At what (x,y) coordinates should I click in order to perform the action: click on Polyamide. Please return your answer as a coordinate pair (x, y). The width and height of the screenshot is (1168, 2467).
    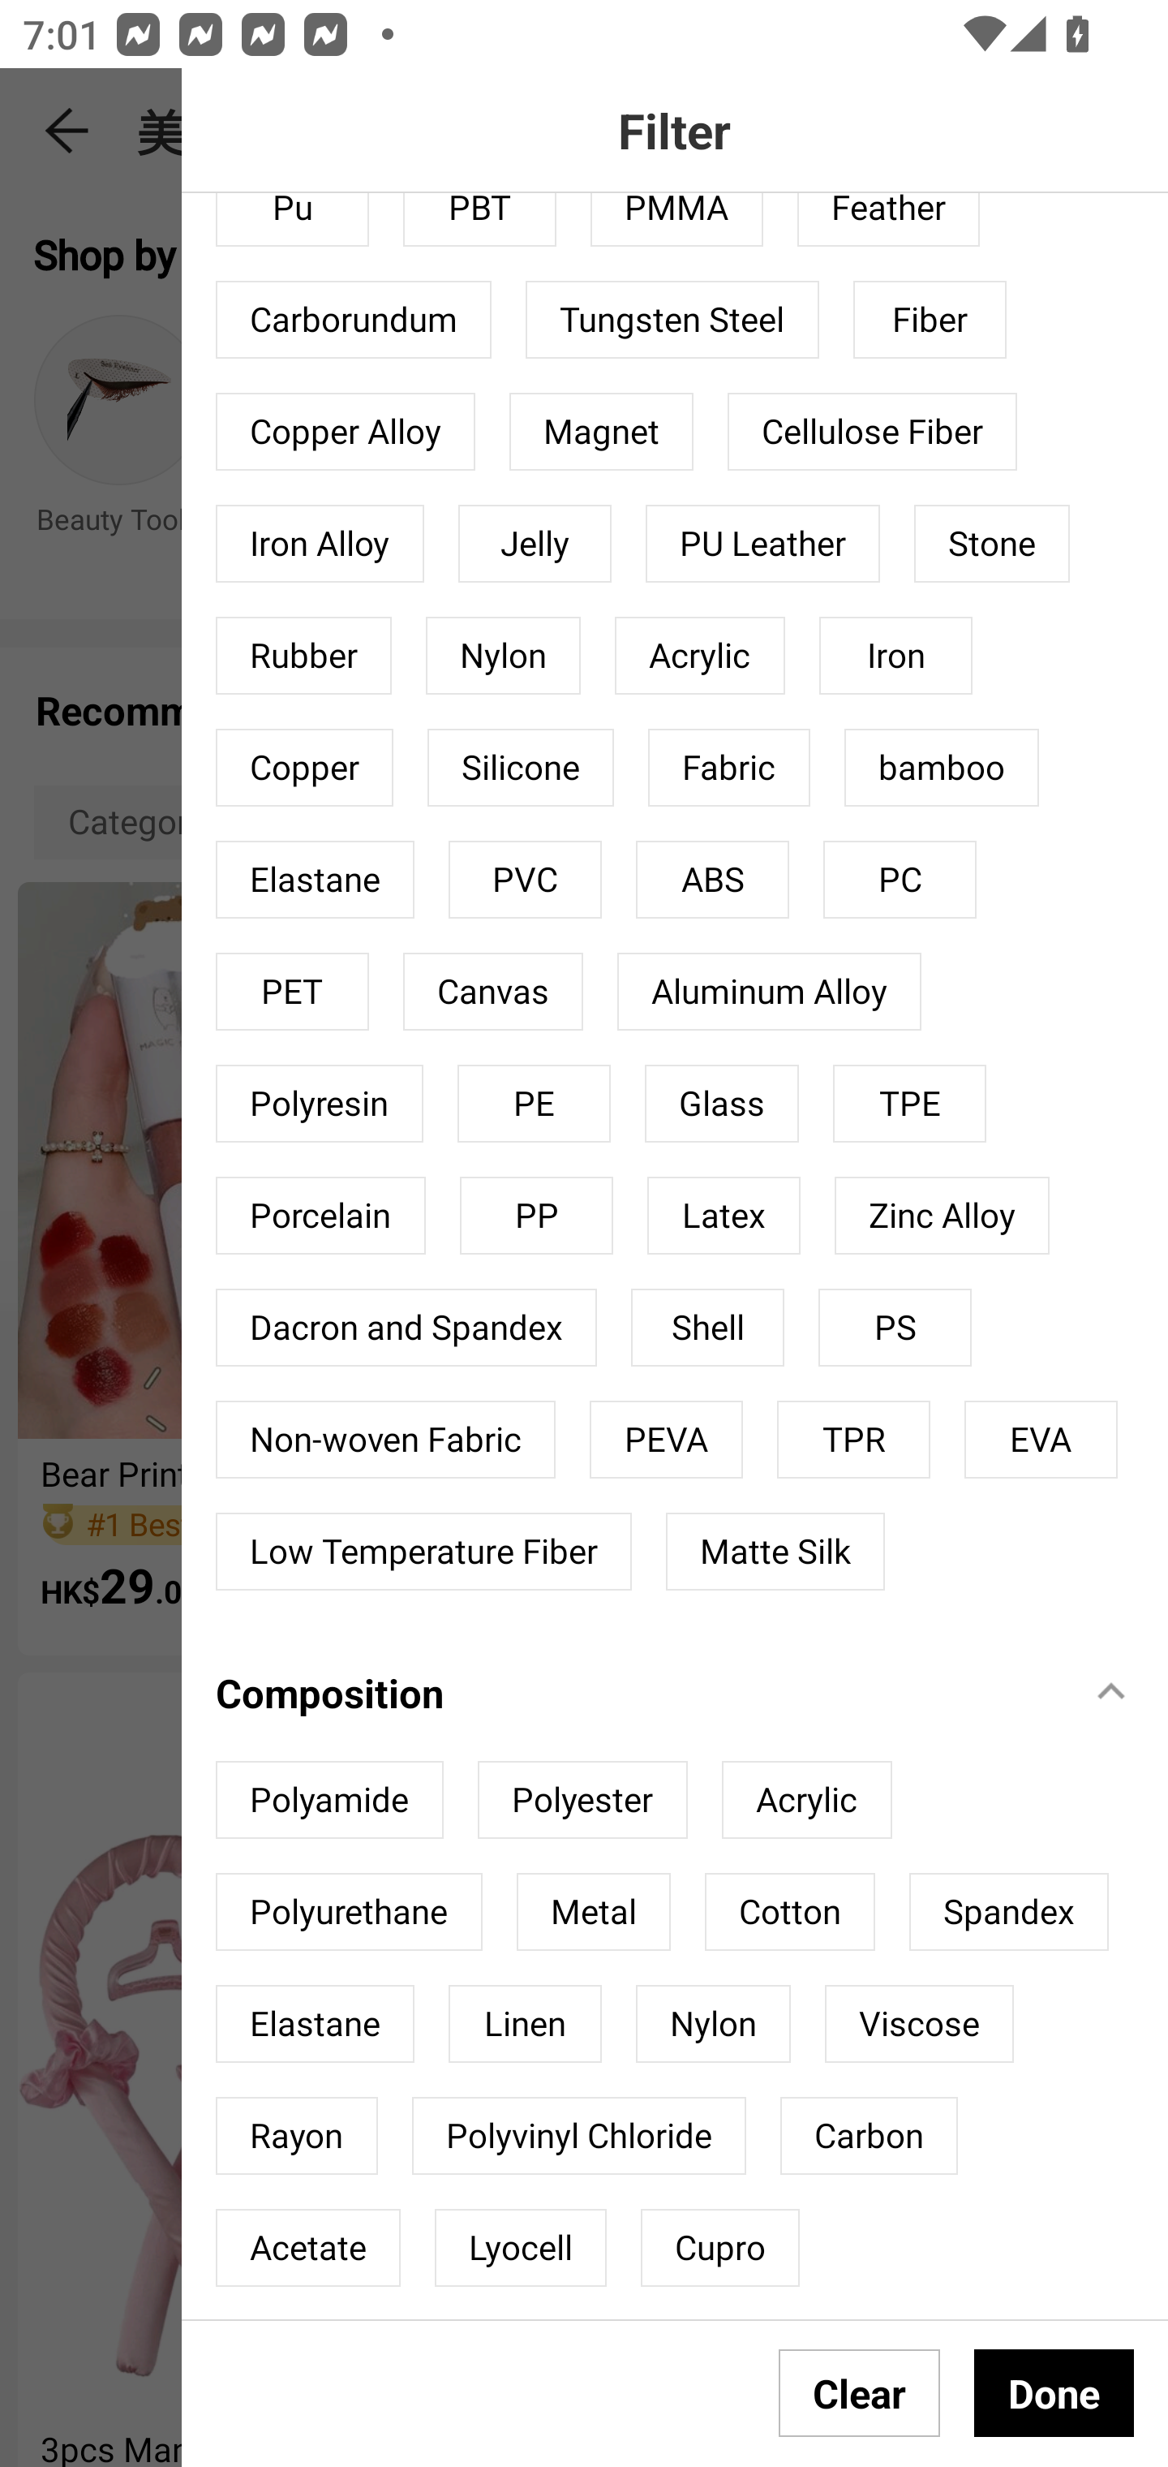
    Looking at the image, I should click on (329, 1799).